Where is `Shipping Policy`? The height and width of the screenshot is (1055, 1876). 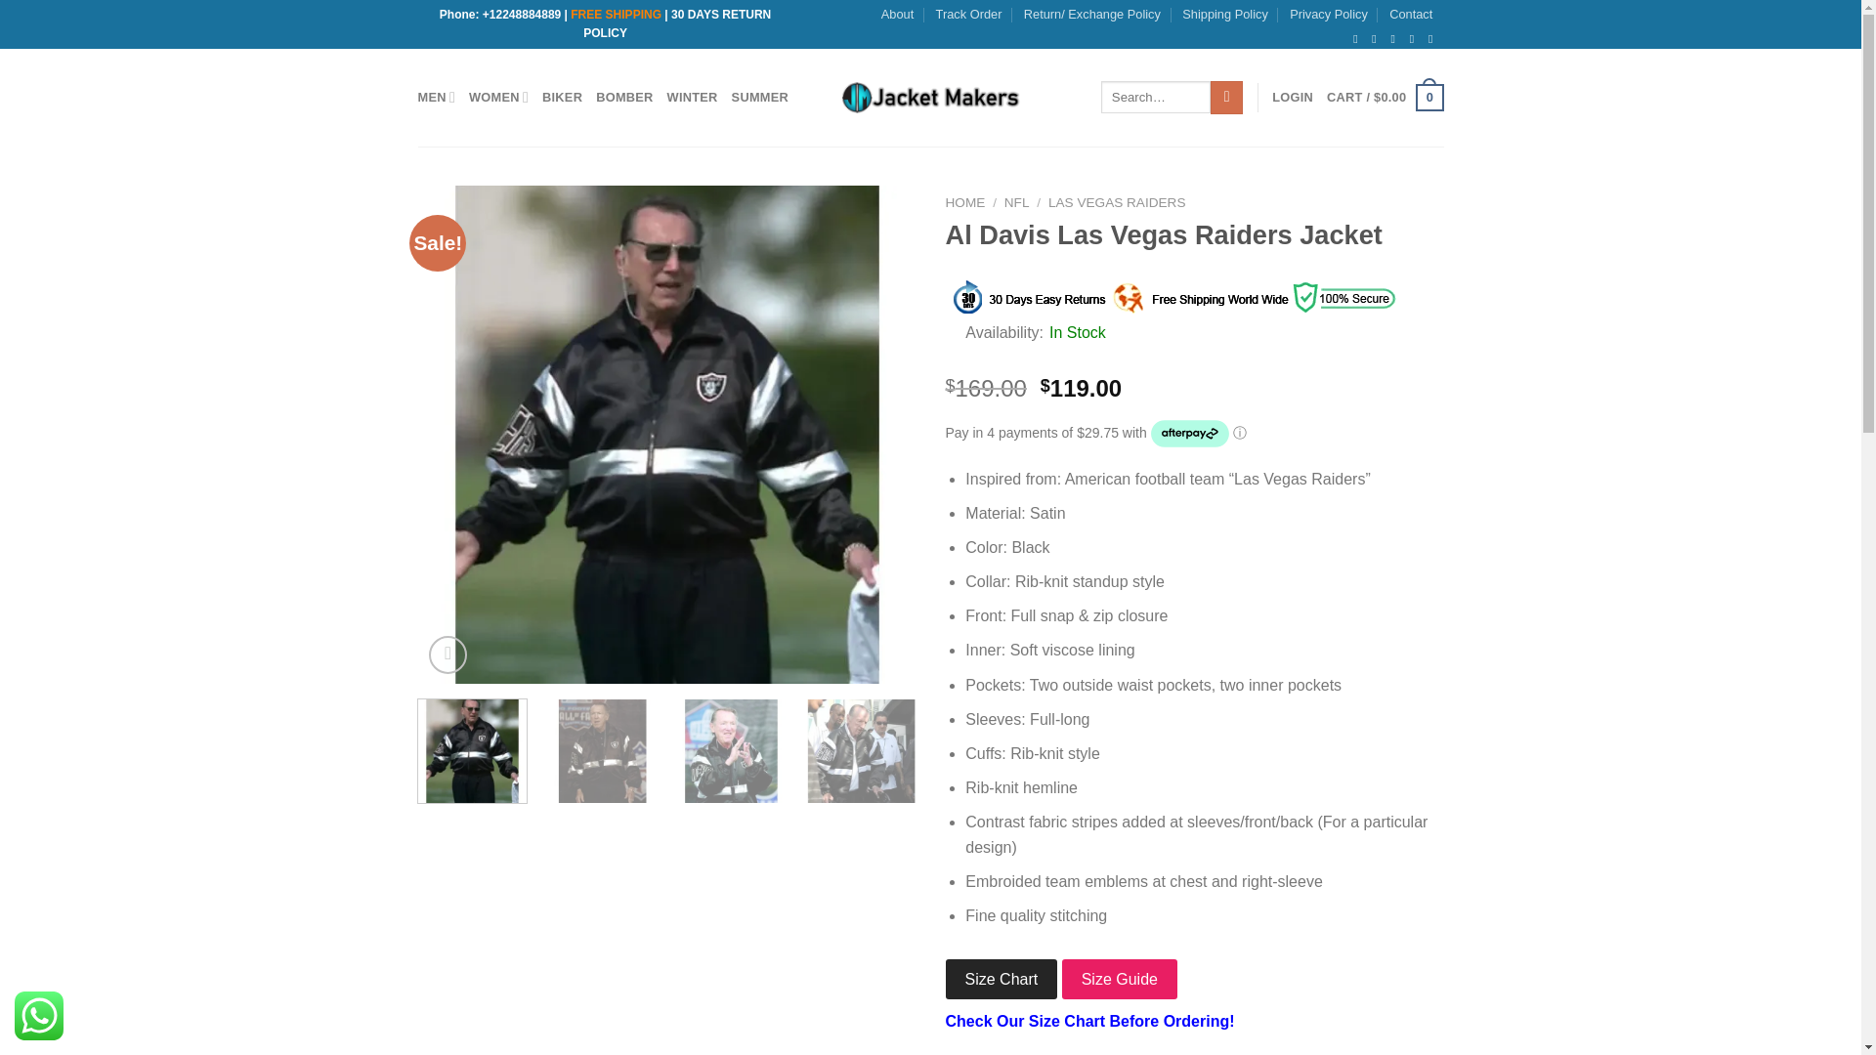
Shipping Policy is located at coordinates (1224, 15).